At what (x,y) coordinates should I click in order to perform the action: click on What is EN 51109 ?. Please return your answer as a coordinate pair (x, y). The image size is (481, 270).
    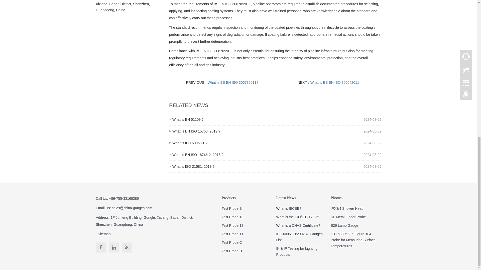
    Looking at the image, I should click on (335, 82).